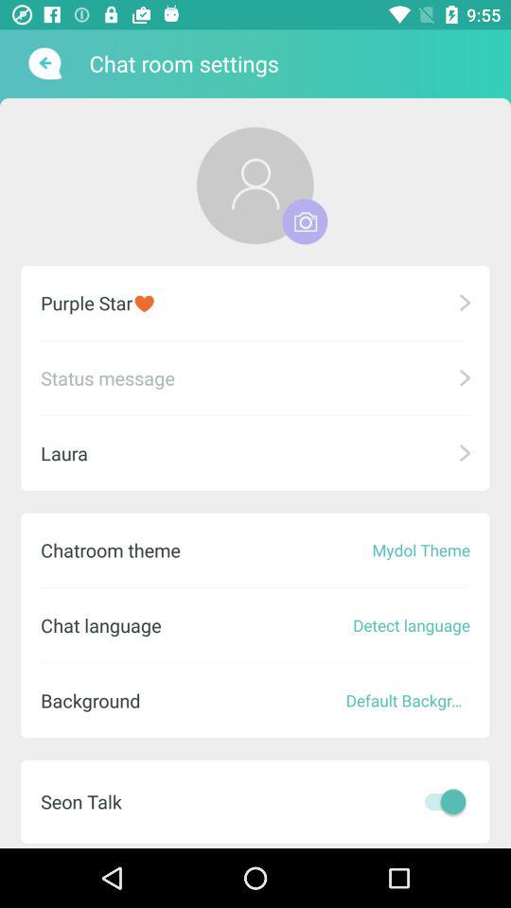  Describe the element at coordinates (440, 801) in the screenshot. I see `seon talk off and on` at that location.